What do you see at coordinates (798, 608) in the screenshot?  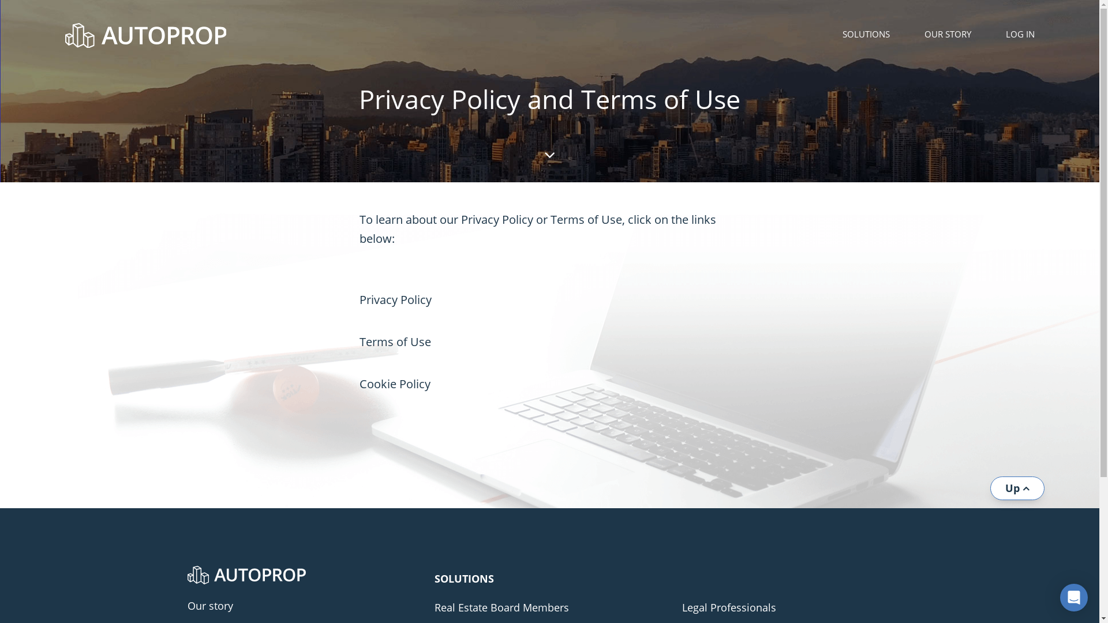 I see `Legal Professionals` at bounding box center [798, 608].